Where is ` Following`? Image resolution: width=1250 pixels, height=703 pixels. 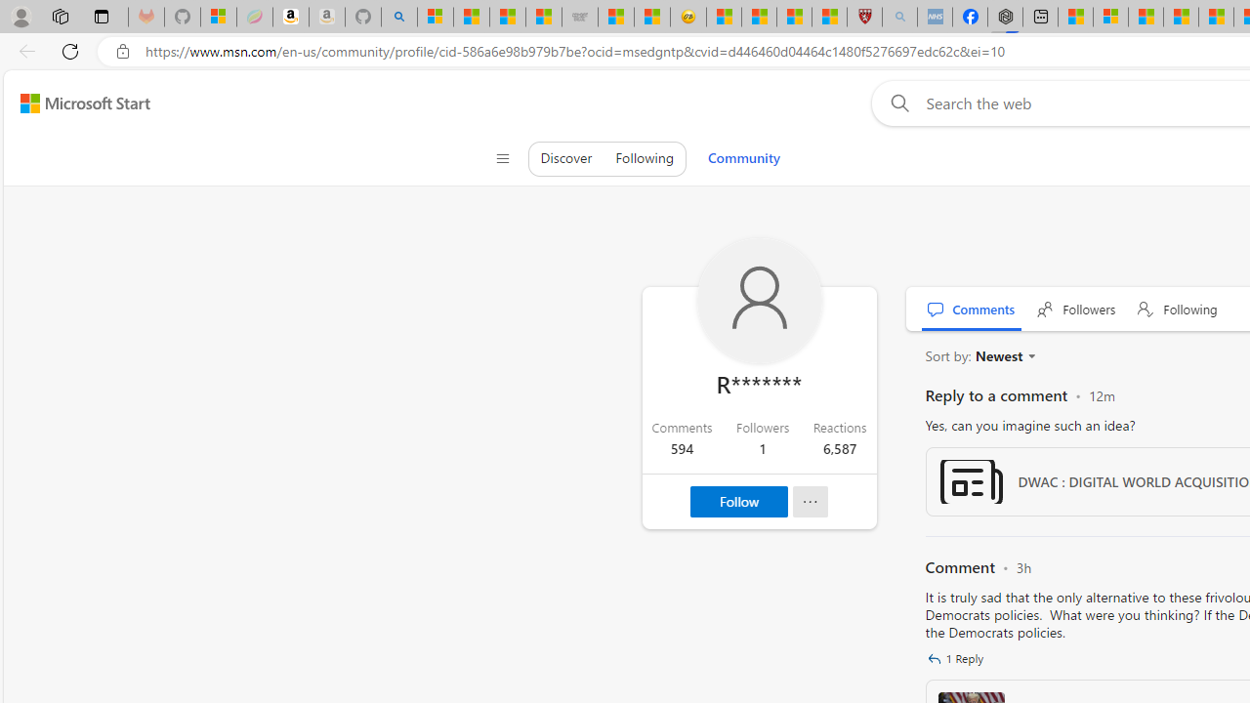  Following is located at coordinates (1178, 309).